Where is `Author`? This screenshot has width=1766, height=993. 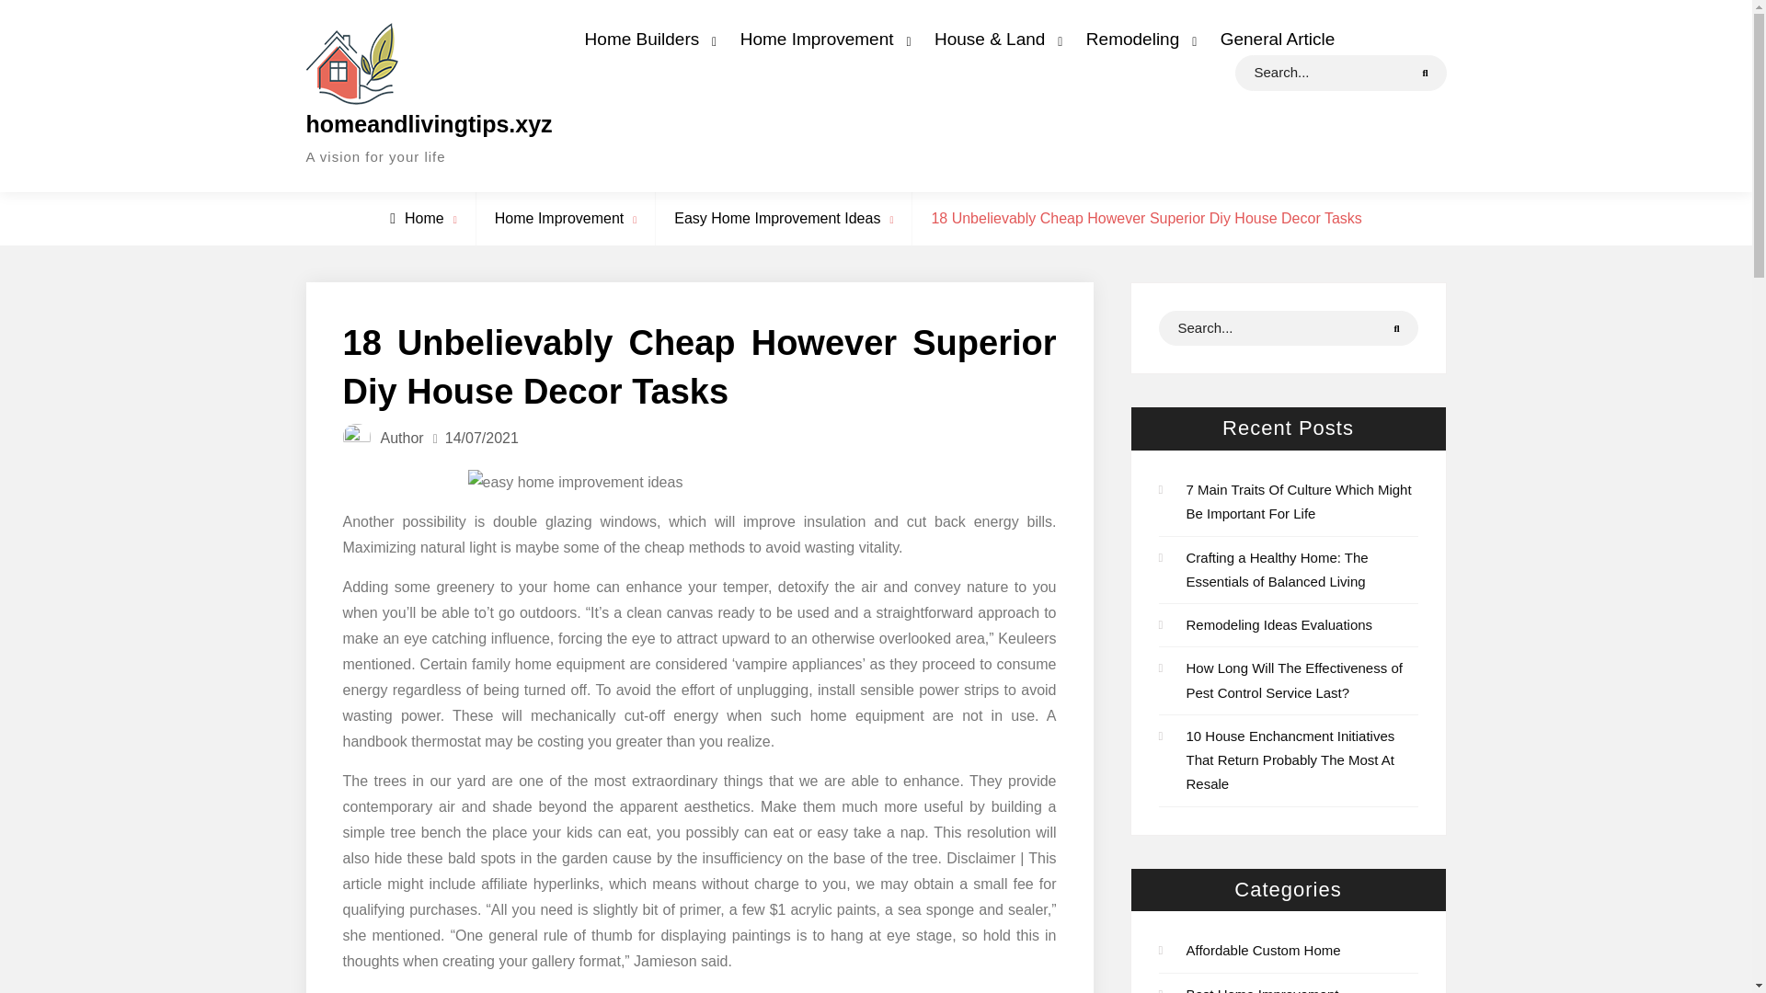 Author is located at coordinates (402, 438).